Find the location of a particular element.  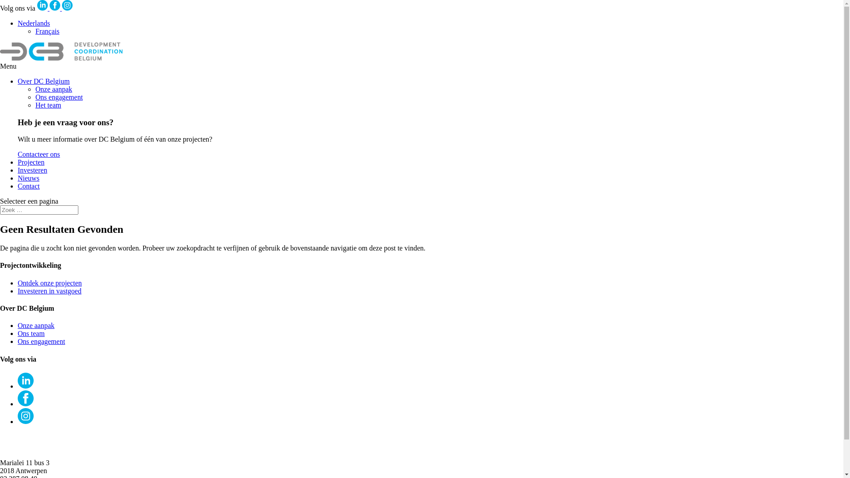

LinkedIn is located at coordinates (26, 381).